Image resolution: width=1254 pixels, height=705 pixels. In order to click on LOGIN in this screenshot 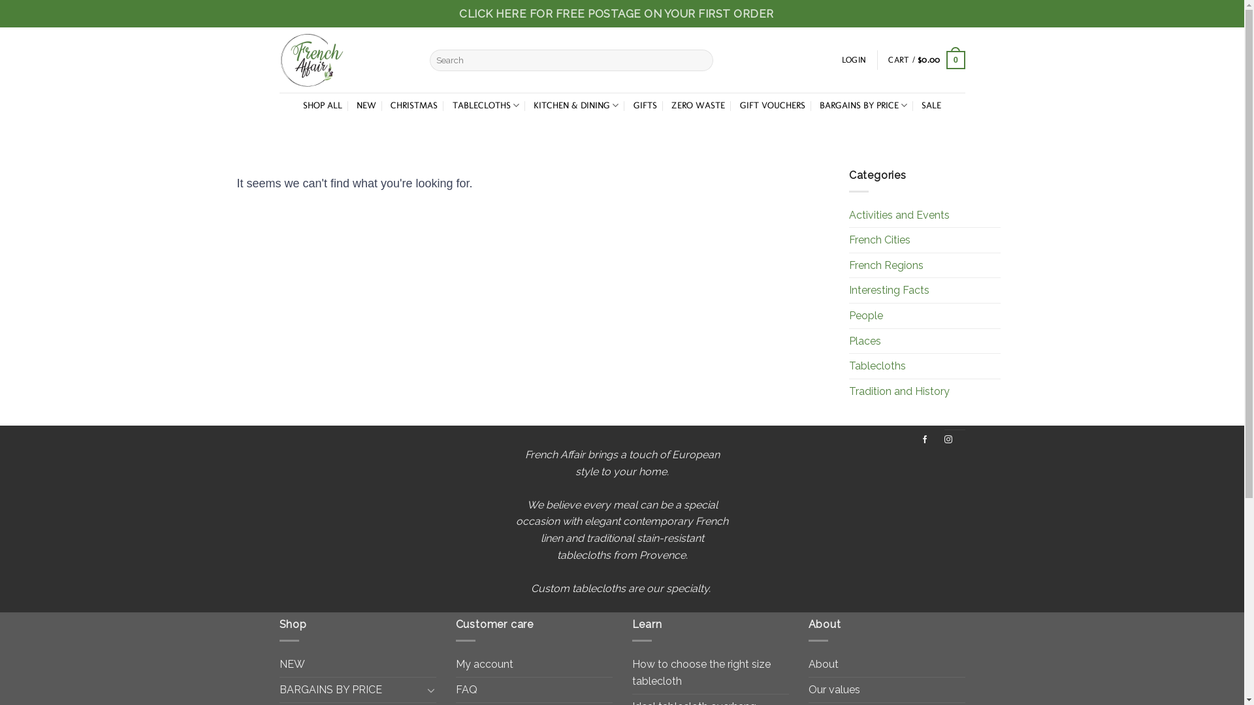, I will do `click(854, 60)`.